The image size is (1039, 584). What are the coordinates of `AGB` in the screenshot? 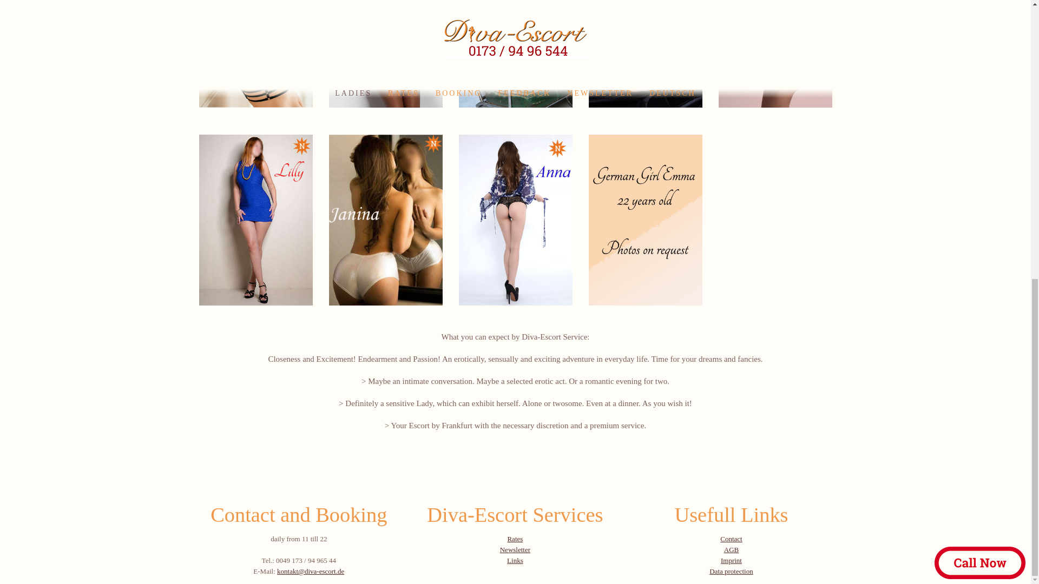 It's located at (733, 555).